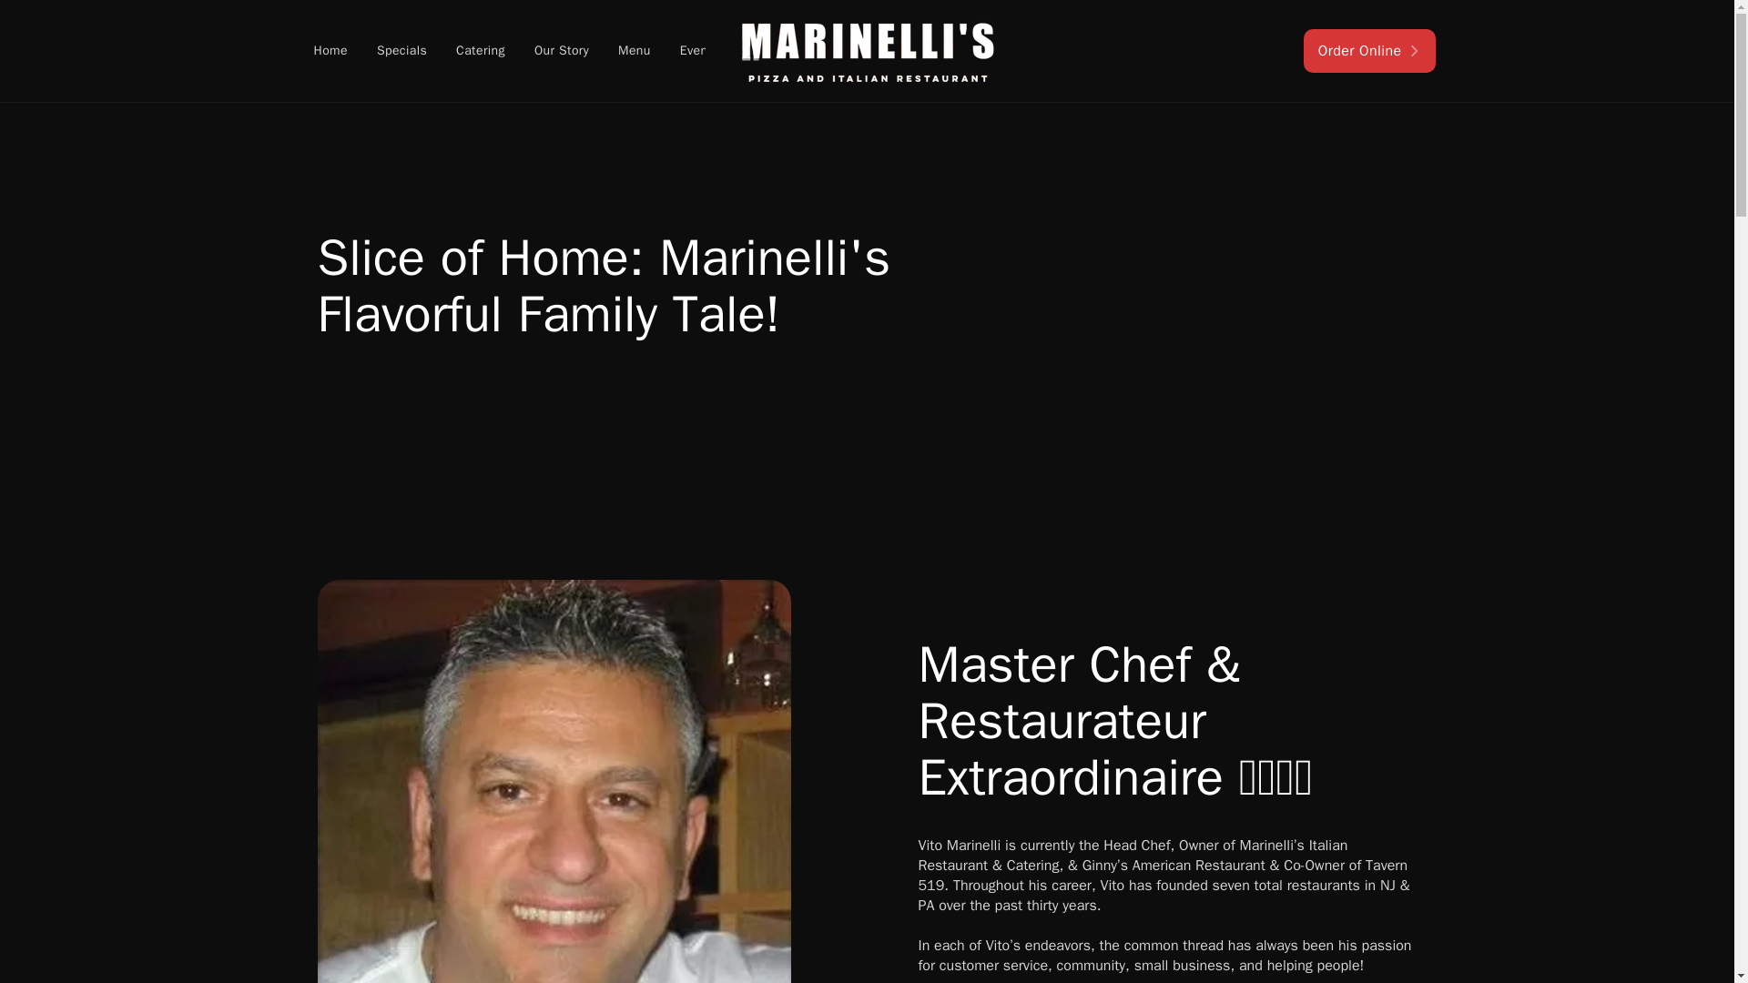 This screenshot has width=1748, height=983. What do you see at coordinates (561, 51) in the screenshot?
I see `Our Story` at bounding box center [561, 51].